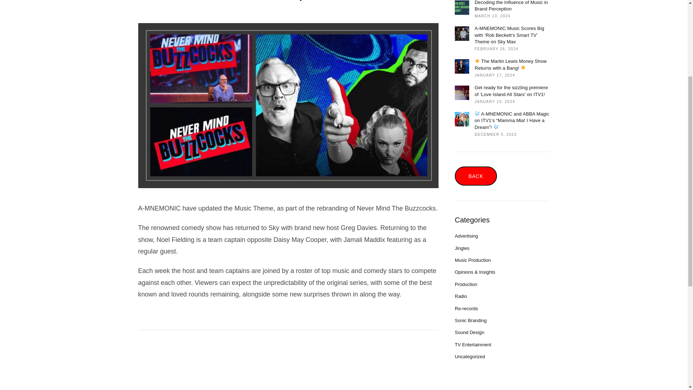 The height and width of the screenshot is (390, 693). What do you see at coordinates (406, 133) in the screenshot?
I see `Decoding the Influence of Music in Brand Perception` at bounding box center [406, 133].